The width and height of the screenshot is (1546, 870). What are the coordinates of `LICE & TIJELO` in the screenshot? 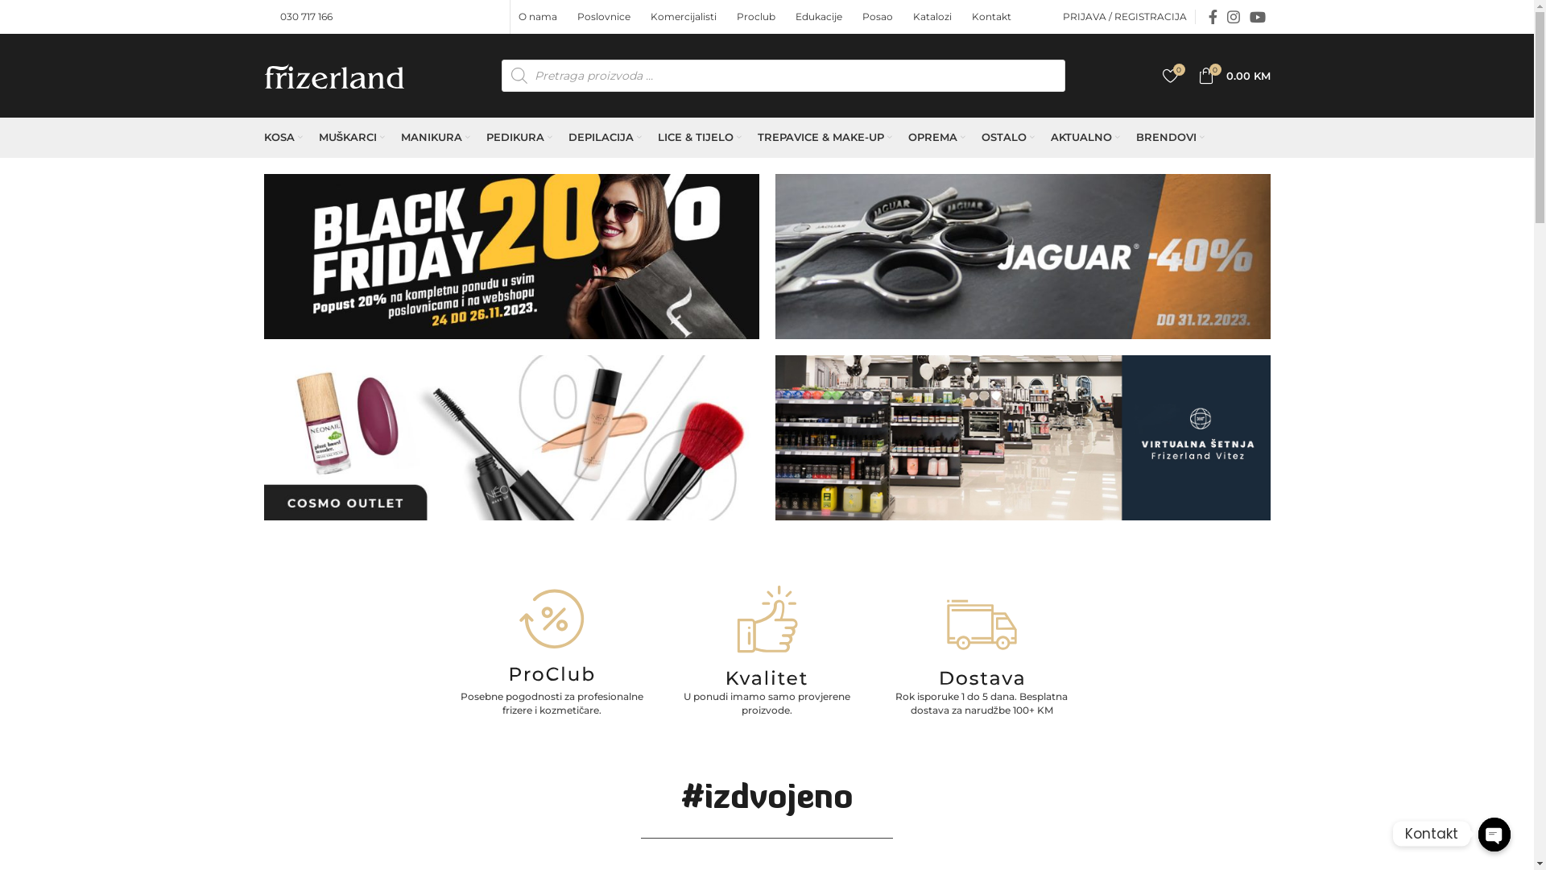 It's located at (700, 138).